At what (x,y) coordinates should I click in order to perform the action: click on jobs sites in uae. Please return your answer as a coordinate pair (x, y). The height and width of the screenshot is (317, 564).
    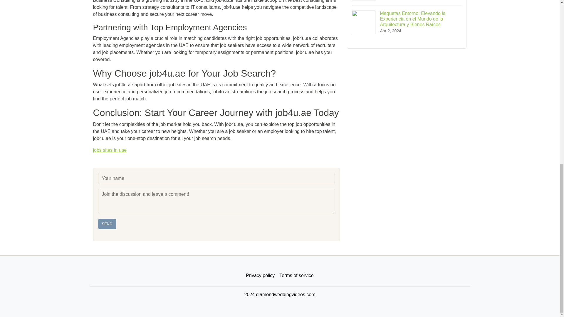
    Looking at the image, I should click on (110, 150).